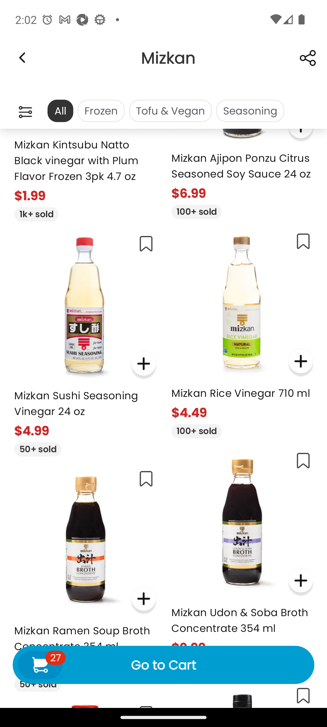 This screenshot has width=327, height=727. I want to click on Frozen, so click(101, 111).